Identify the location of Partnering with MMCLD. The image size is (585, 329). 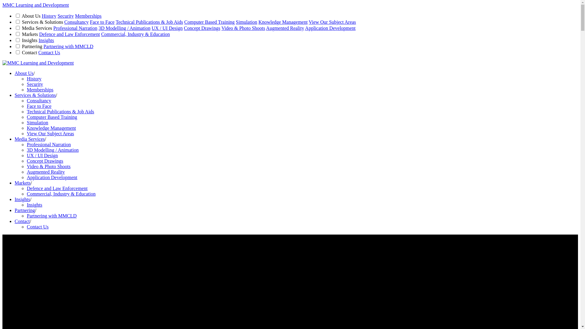
(69, 46).